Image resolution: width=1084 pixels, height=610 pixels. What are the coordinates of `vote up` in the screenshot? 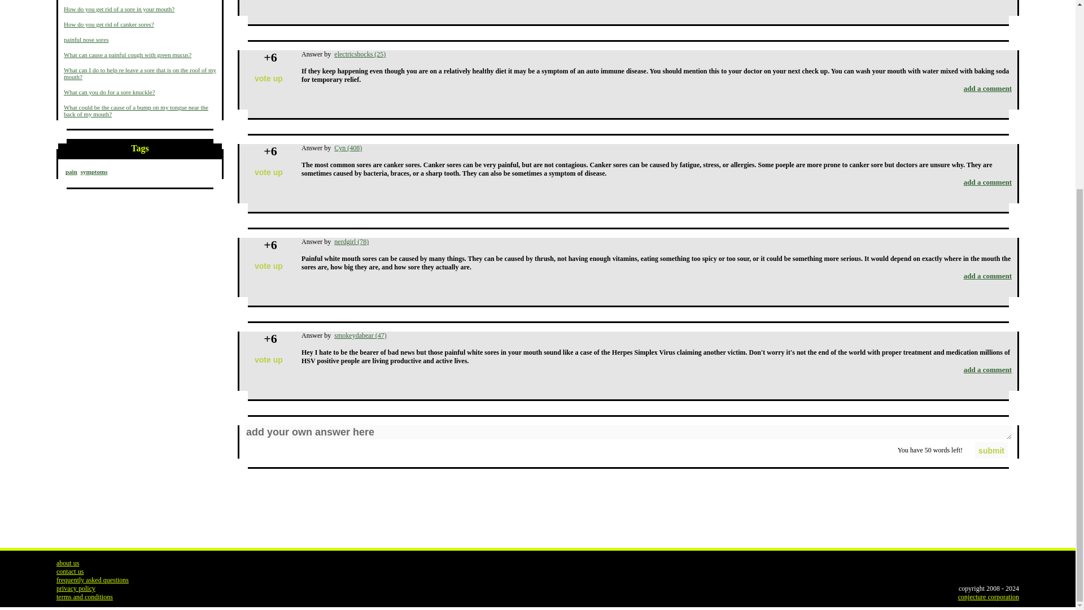 It's located at (269, 79).